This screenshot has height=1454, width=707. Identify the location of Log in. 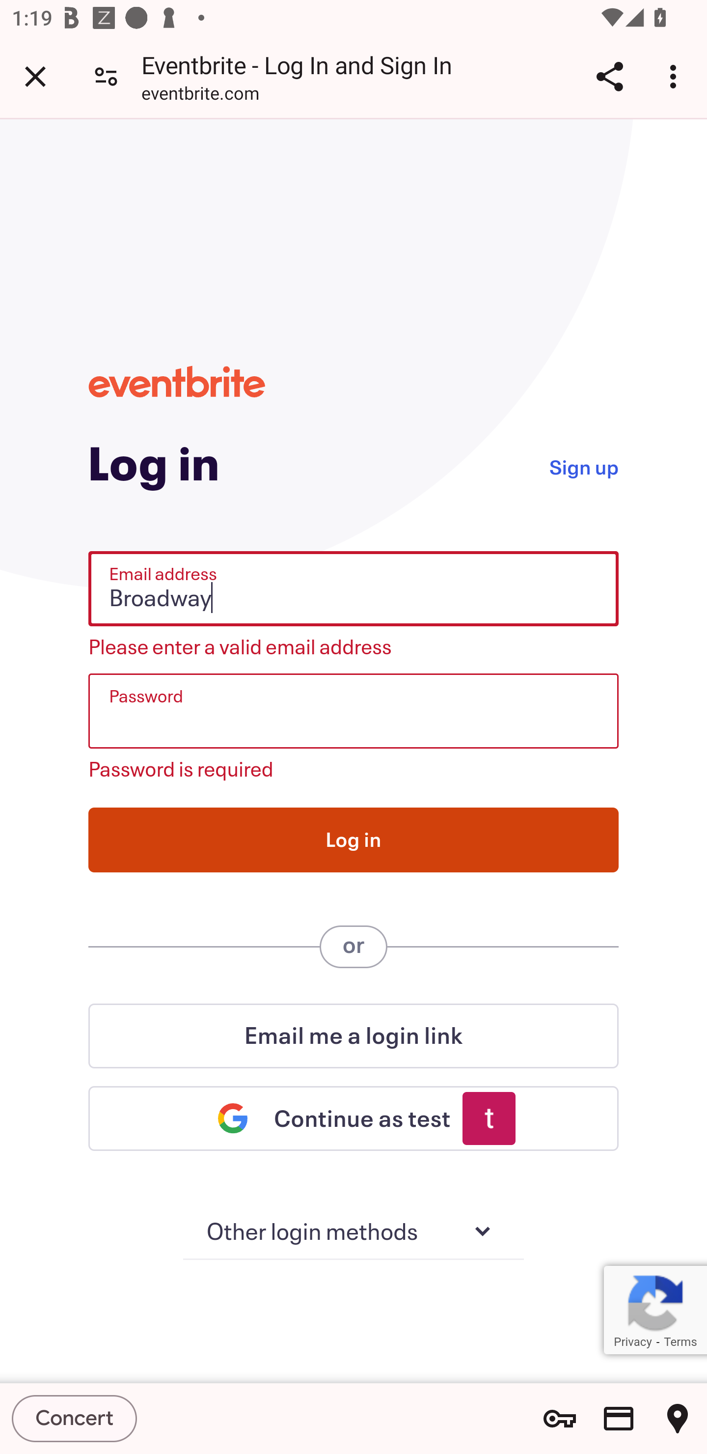
(353, 839).